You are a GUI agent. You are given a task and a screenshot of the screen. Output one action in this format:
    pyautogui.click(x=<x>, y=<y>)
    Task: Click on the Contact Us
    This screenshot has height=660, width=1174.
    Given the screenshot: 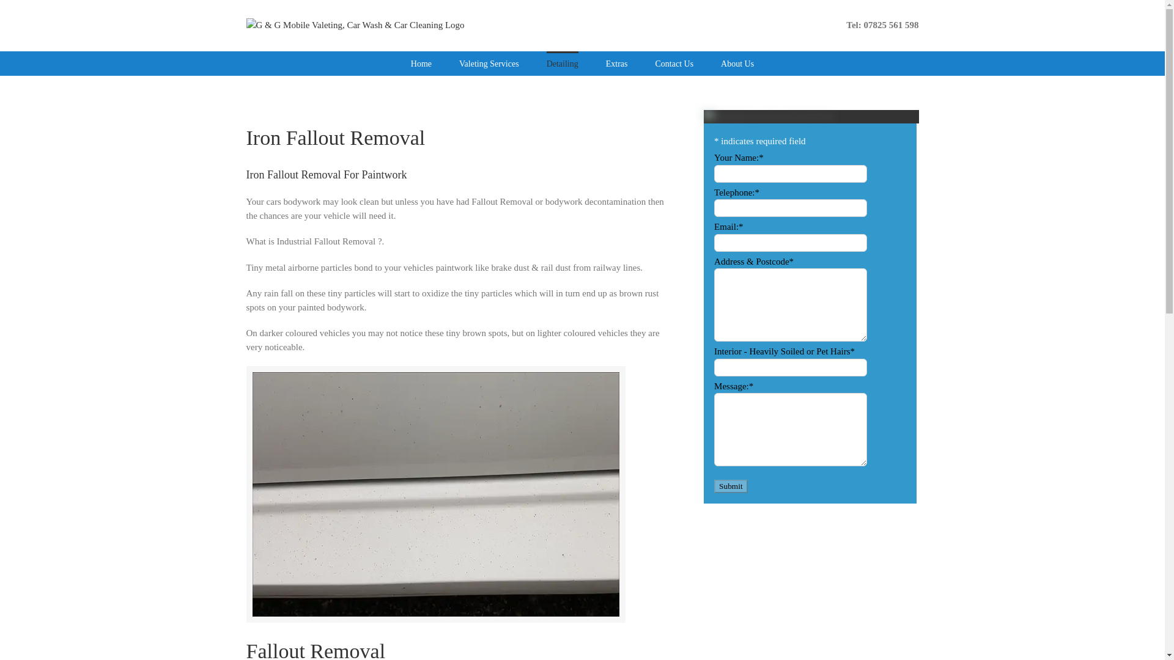 What is the action you would take?
    pyautogui.click(x=674, y=64)
    